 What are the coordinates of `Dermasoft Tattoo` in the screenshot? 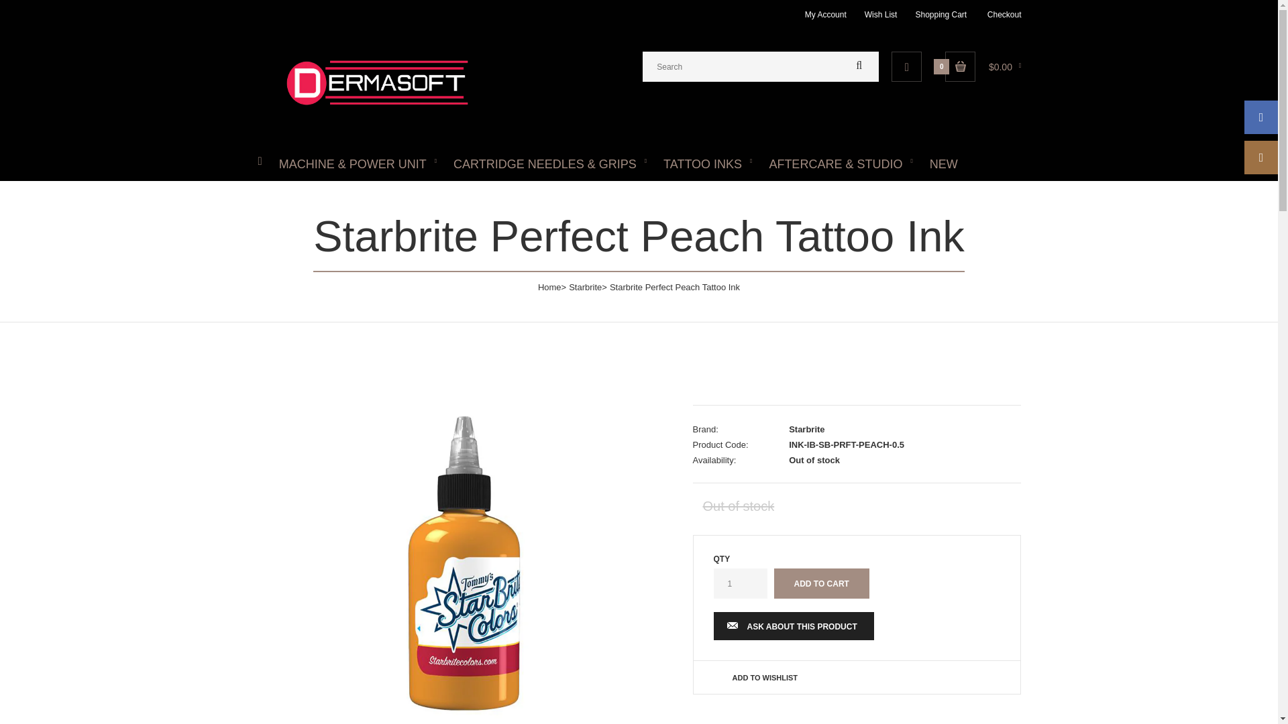 It's located at (377, 82).